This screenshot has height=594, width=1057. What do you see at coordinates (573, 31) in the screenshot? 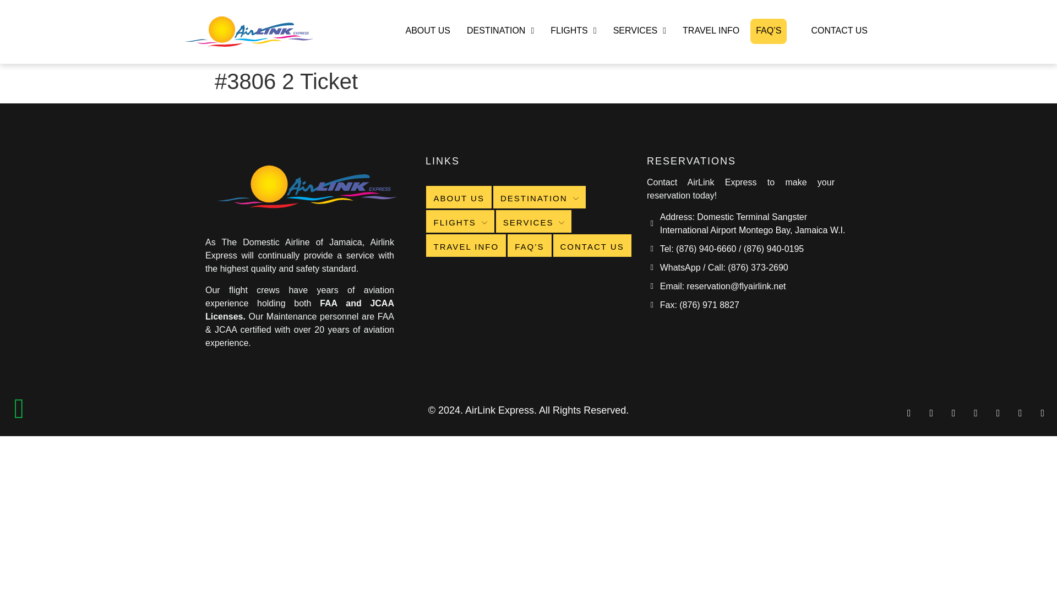
I see `FLIGHTS` at bounding box center [573, 31].